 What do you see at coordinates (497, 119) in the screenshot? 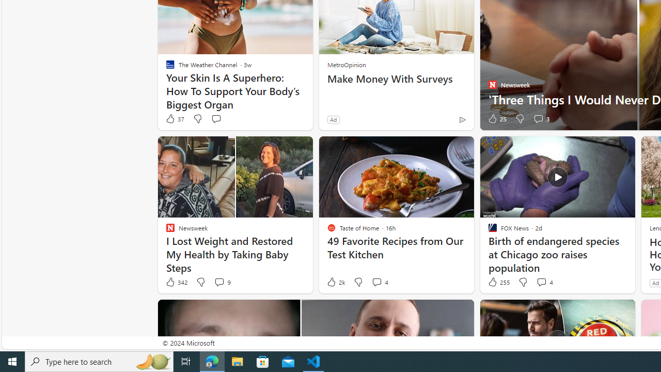
I see `25 Like` at bounding box center [497, 119].